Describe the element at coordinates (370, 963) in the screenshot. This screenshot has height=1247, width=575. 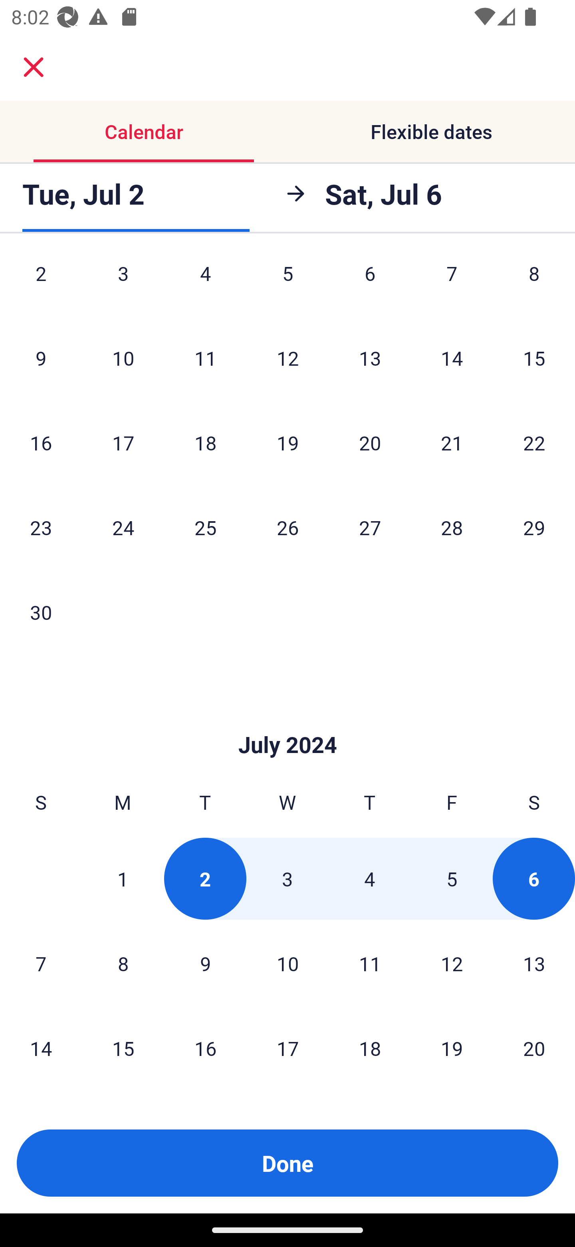
I see `11 Thursday, July 11, 2024` at that location.